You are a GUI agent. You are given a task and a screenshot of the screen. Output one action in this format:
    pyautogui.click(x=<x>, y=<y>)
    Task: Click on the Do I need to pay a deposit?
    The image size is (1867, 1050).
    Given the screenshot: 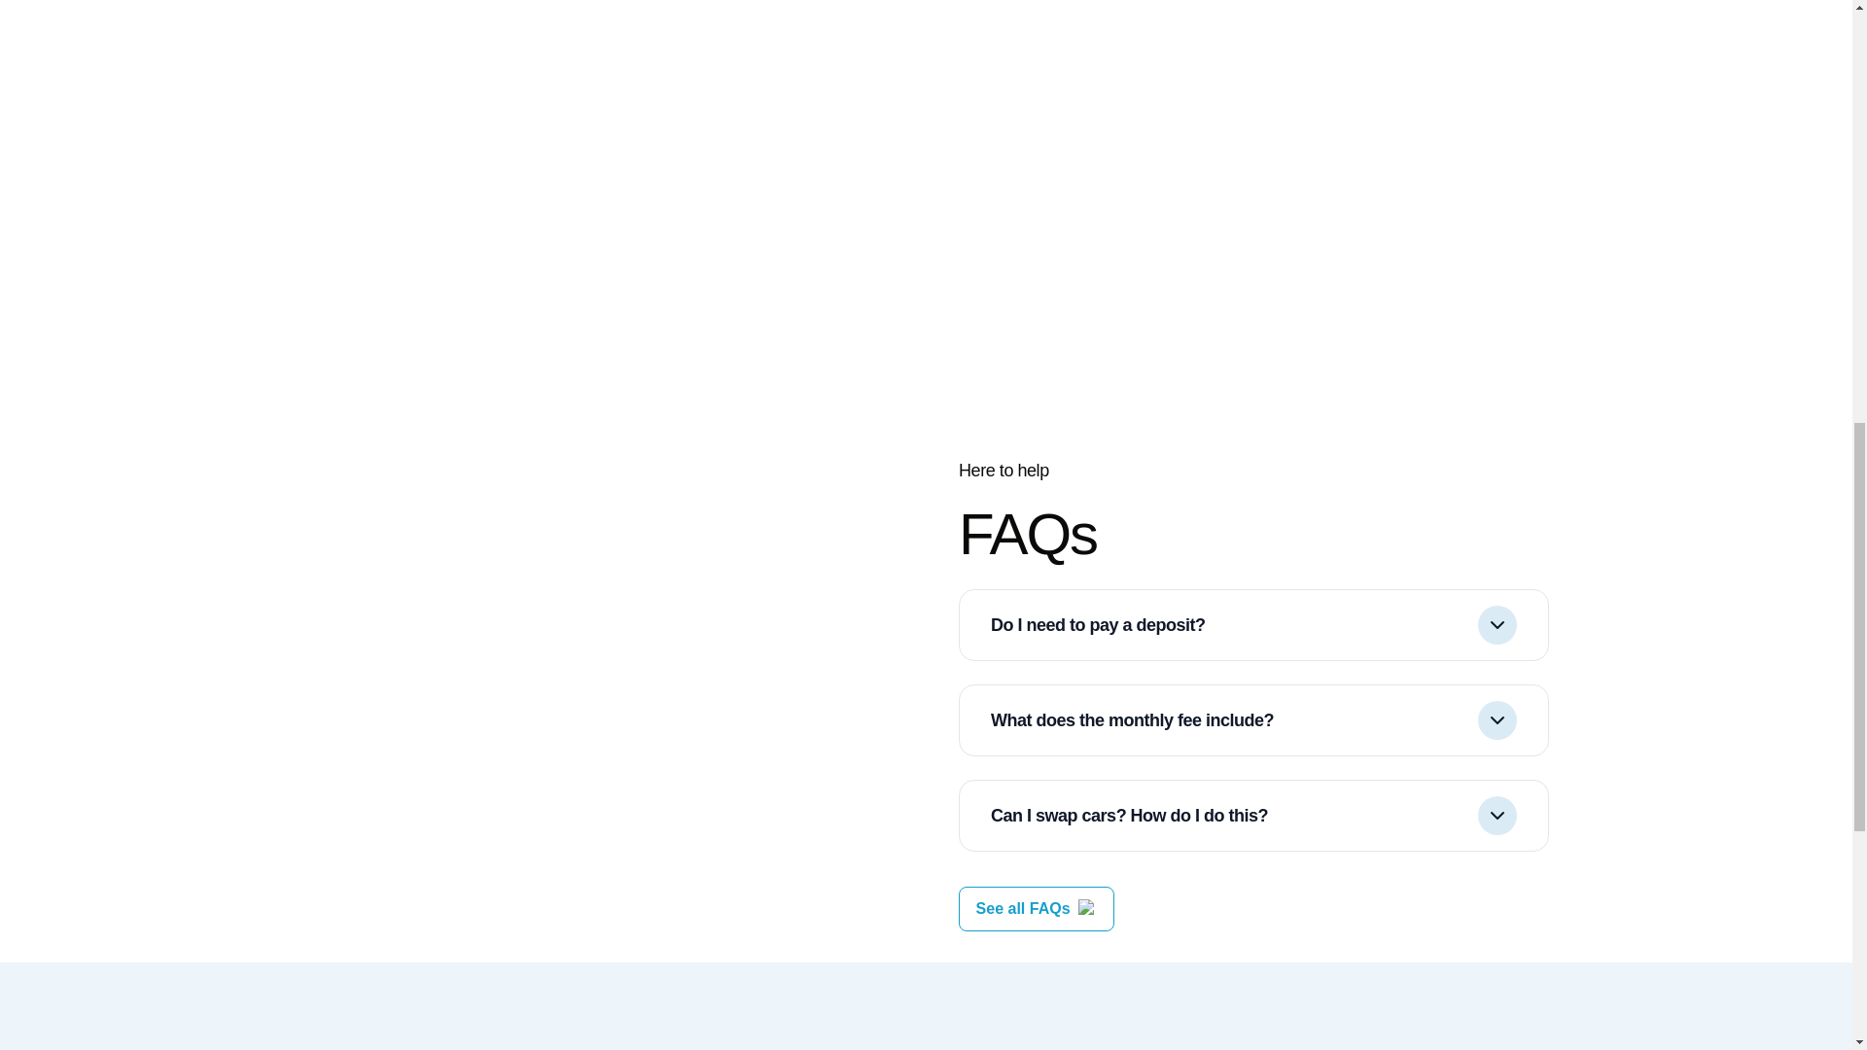 What is the action you would take?
    pyautogui.click(x=1253, y=624)
    